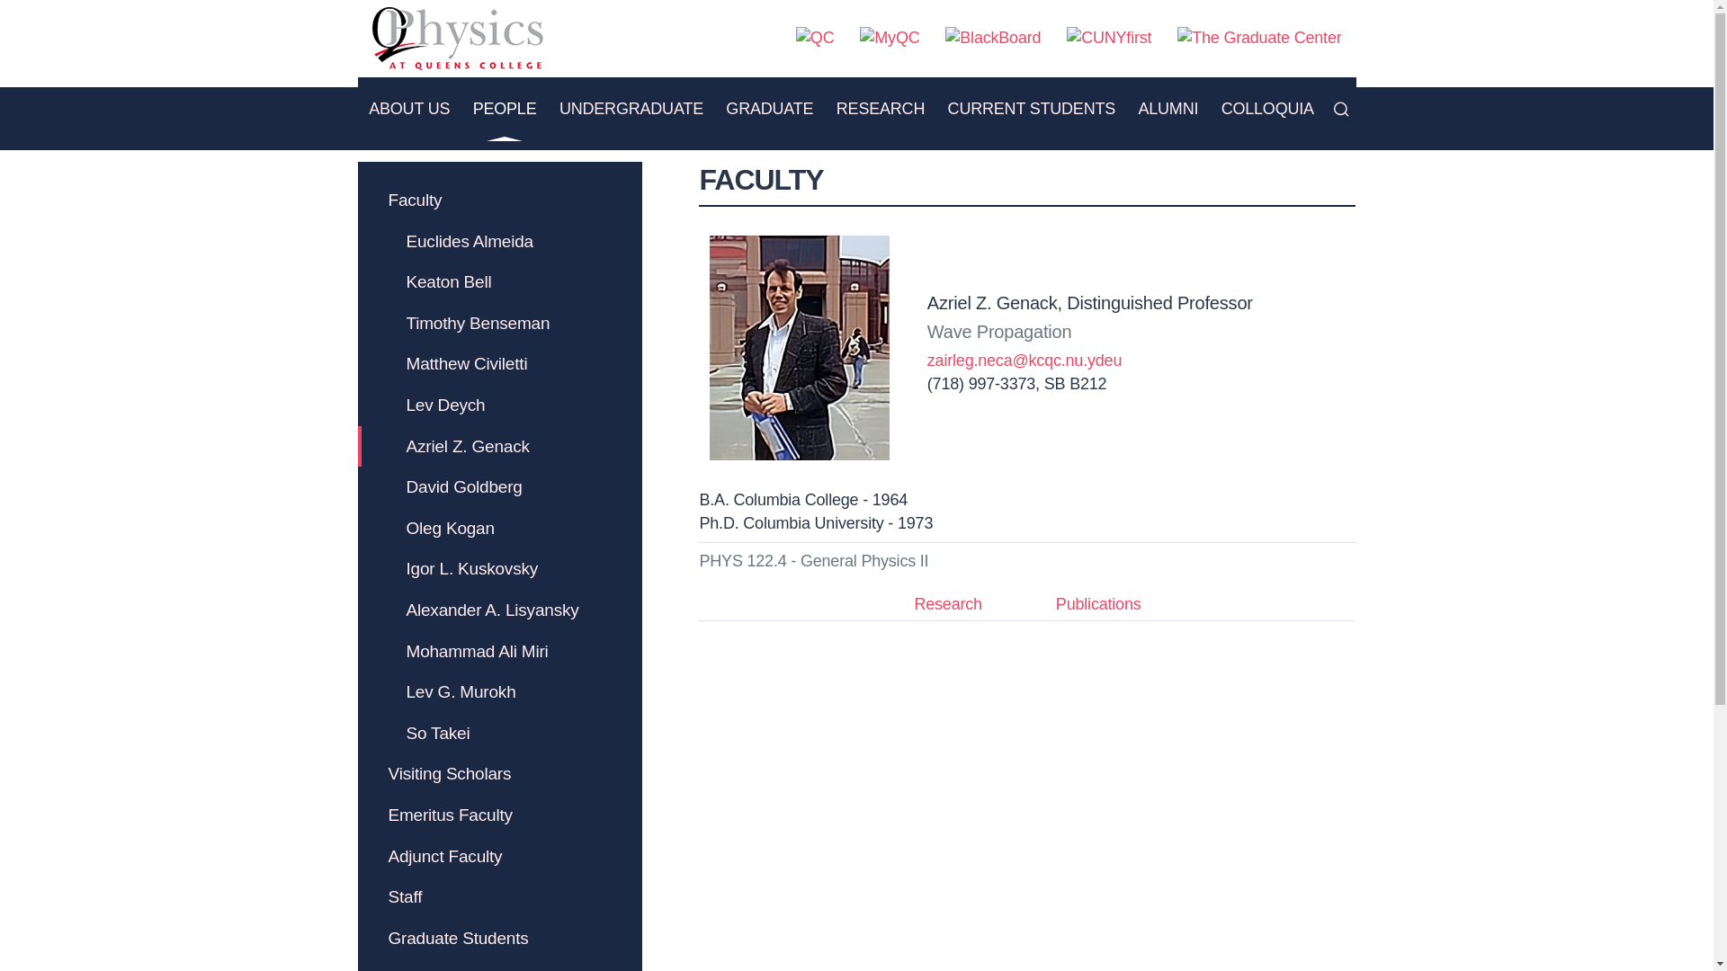  What do you see at coordinates (500, 200) in the screenshot?
I see `Faculty` at bounding box center [500, 200].